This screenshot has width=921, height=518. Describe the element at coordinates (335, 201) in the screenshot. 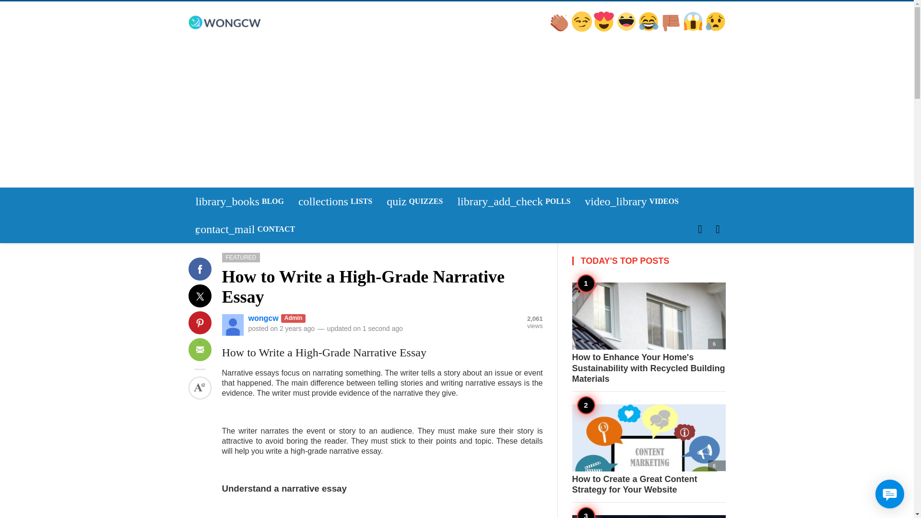

I see `NICE` at that location.